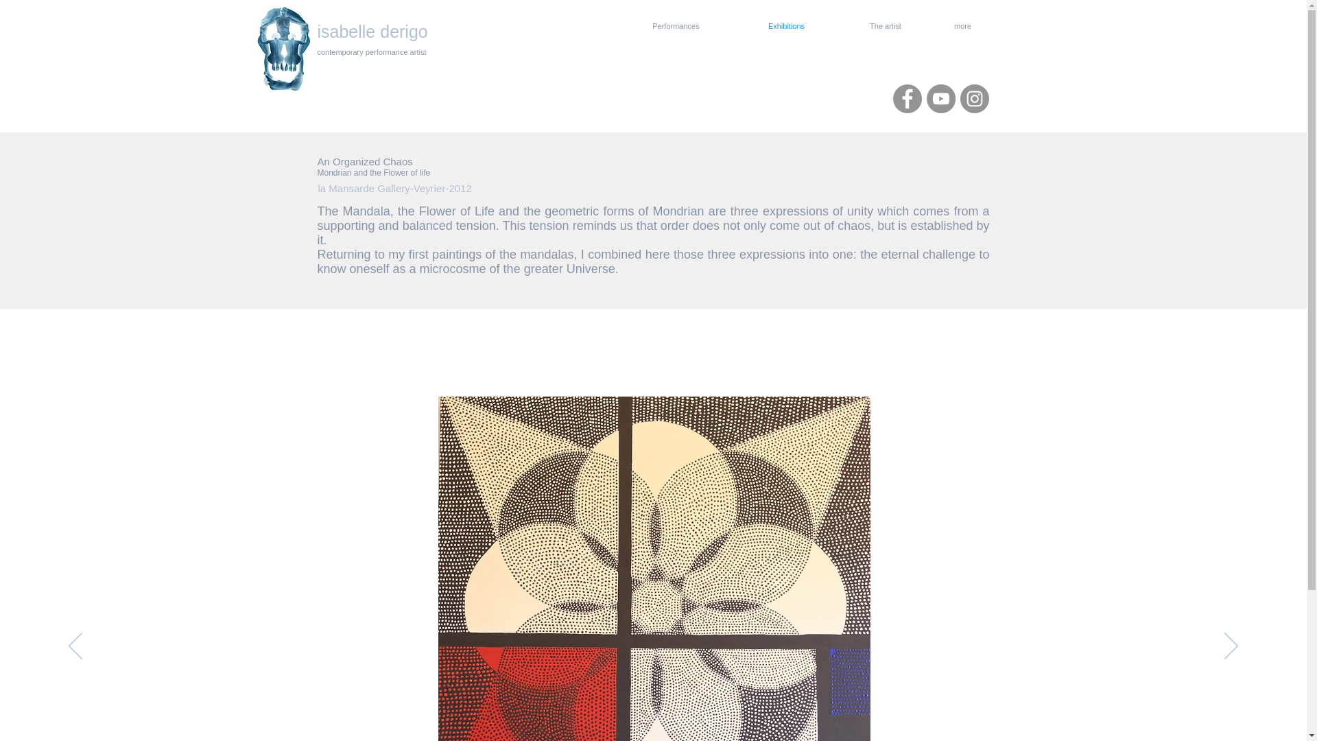 The image size is (1317, 741). Describe the element at coordinates (885, 25) in the screenshot. I see `The artist` at that location.